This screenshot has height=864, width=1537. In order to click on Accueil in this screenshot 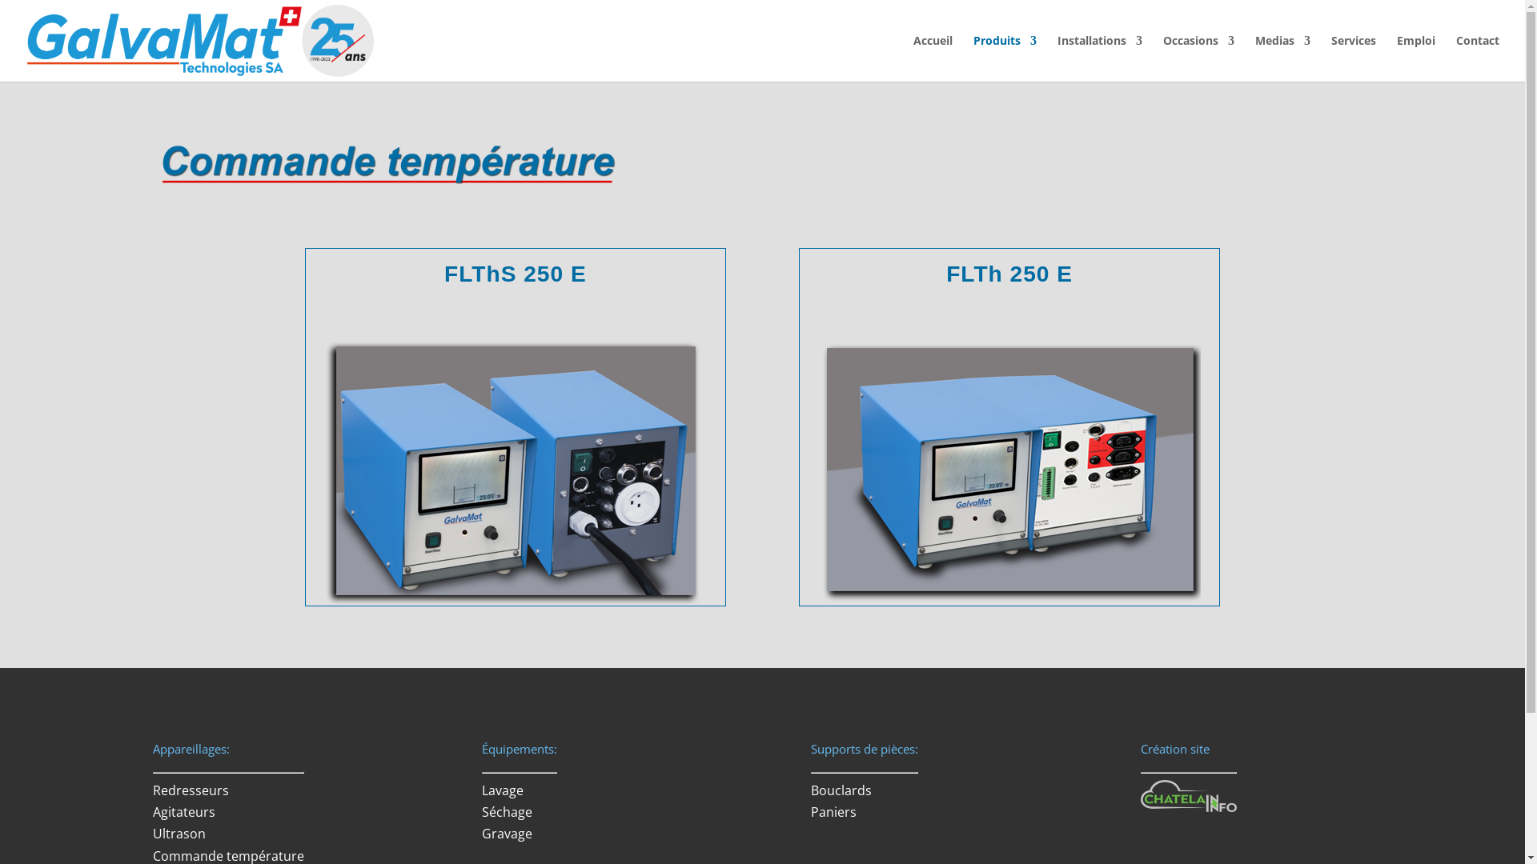, I will do `click(933, 58)`.